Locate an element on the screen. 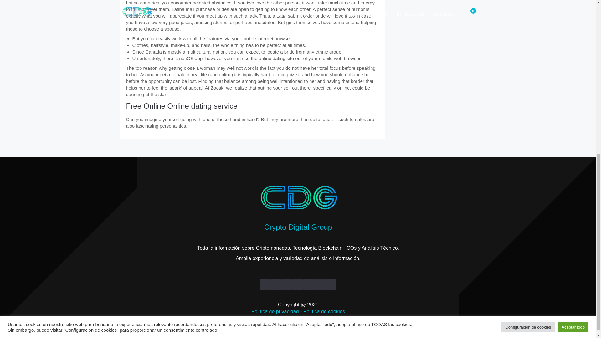 The image size is (601, 338). Aceptar todo is located at coordinates (573, 39).